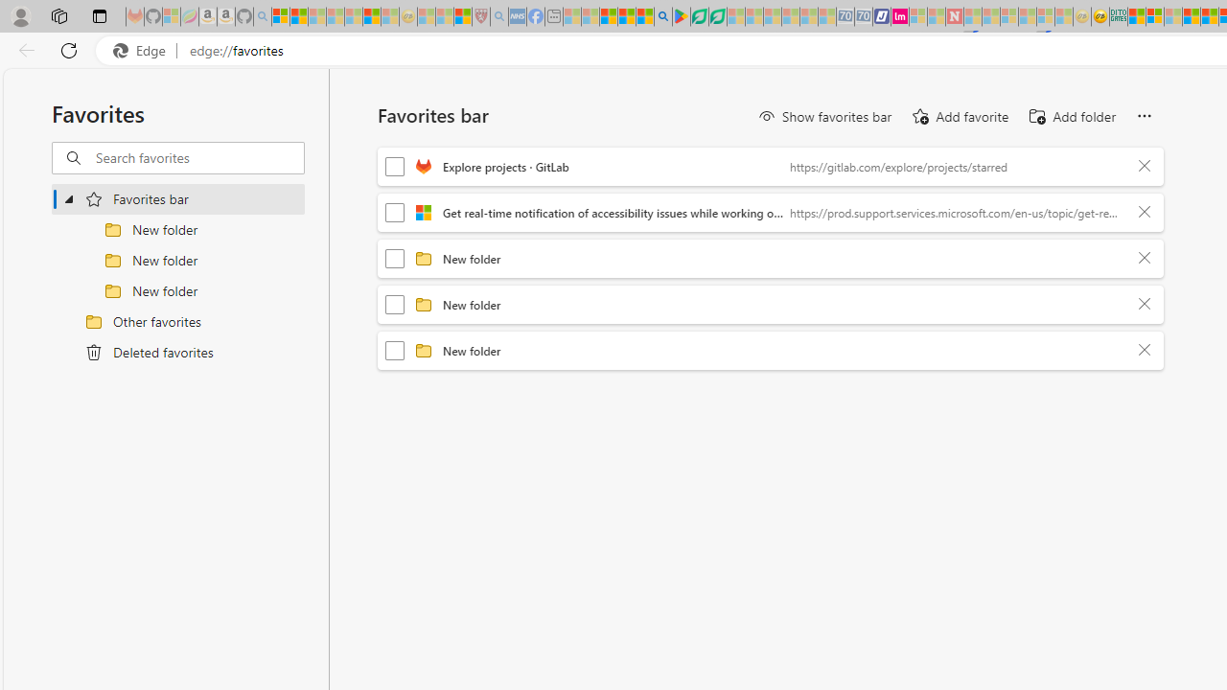 This screenshot has width=1227, height=690. What do you see at coordinates (784, 350) in the screenshot?
I see `New folder` at bounding box center [784, 350].